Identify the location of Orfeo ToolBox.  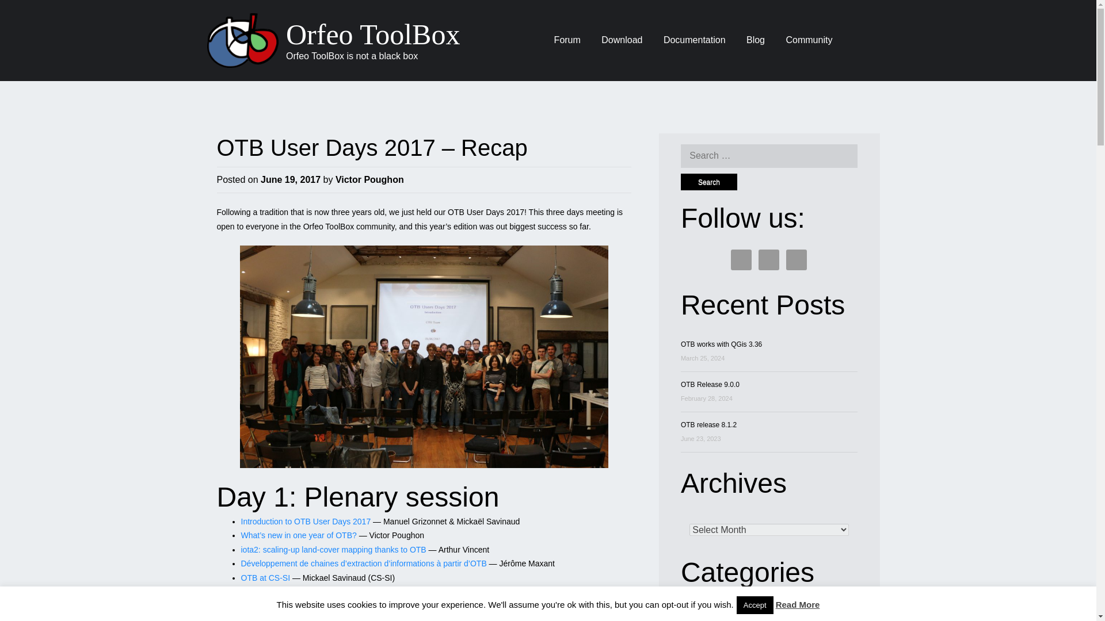
(373, 34).